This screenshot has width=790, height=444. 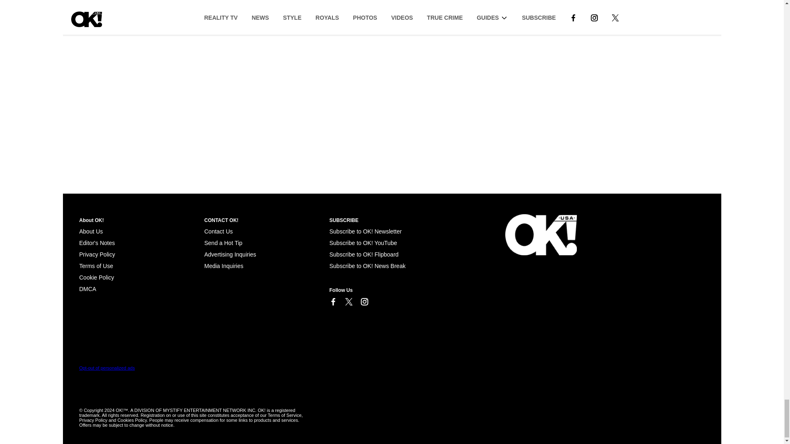 I want to click on Link to X, so click(x=348, y=302).